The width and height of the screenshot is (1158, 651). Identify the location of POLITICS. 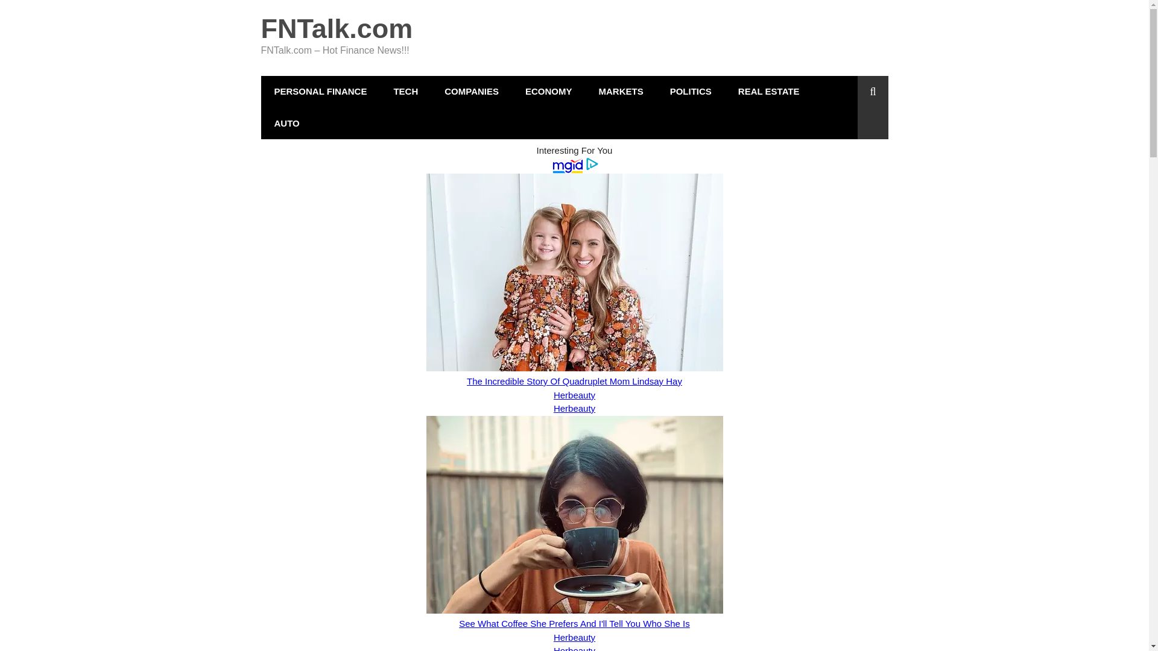
(690, 92).